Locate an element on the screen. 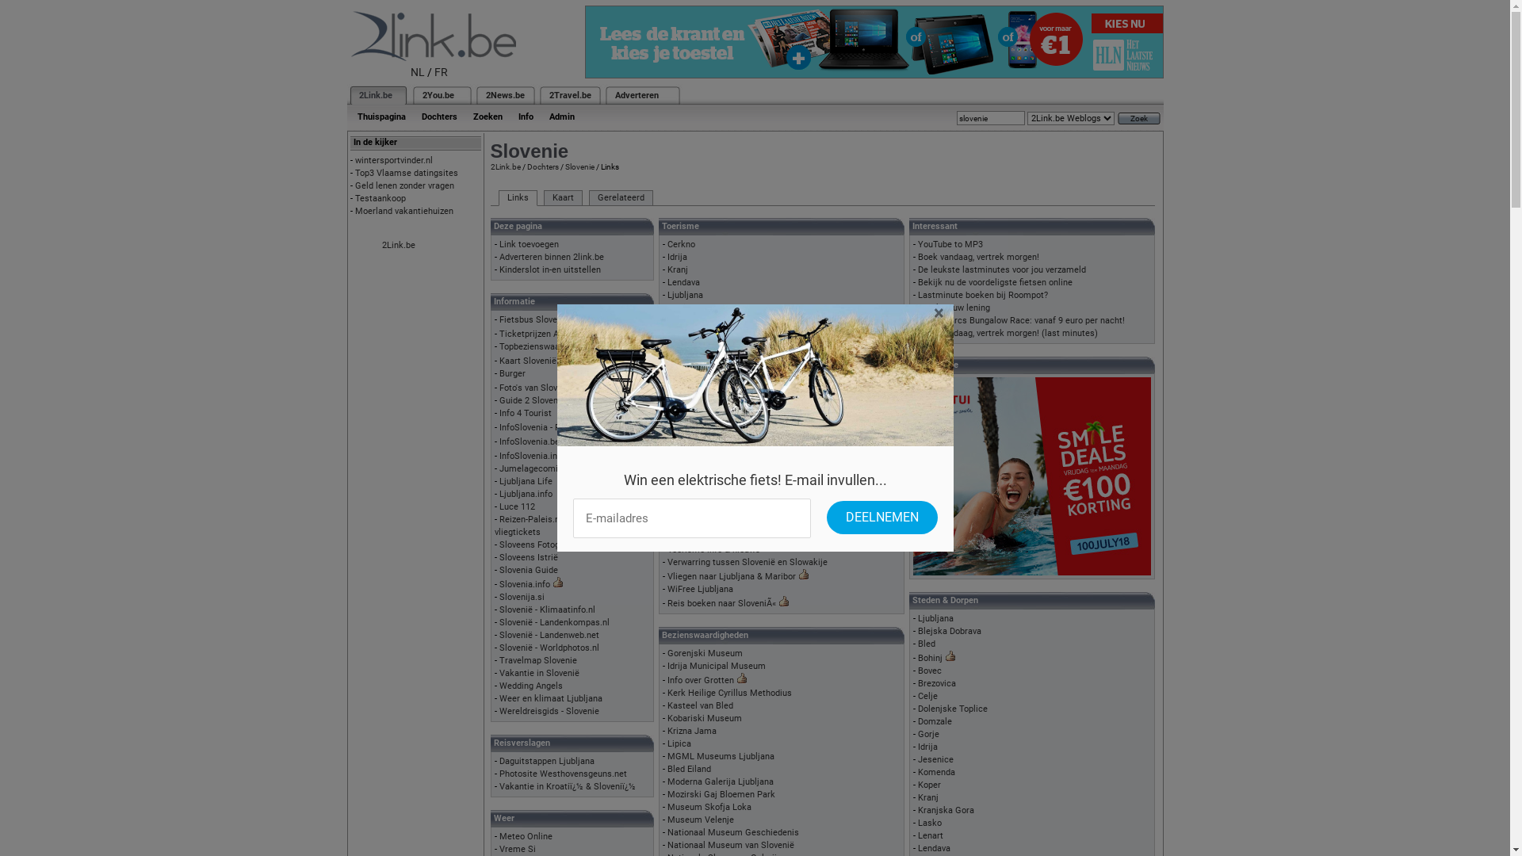 This screenshot has height=856, width=1522. Kranj is located at coordinates (928, 797).